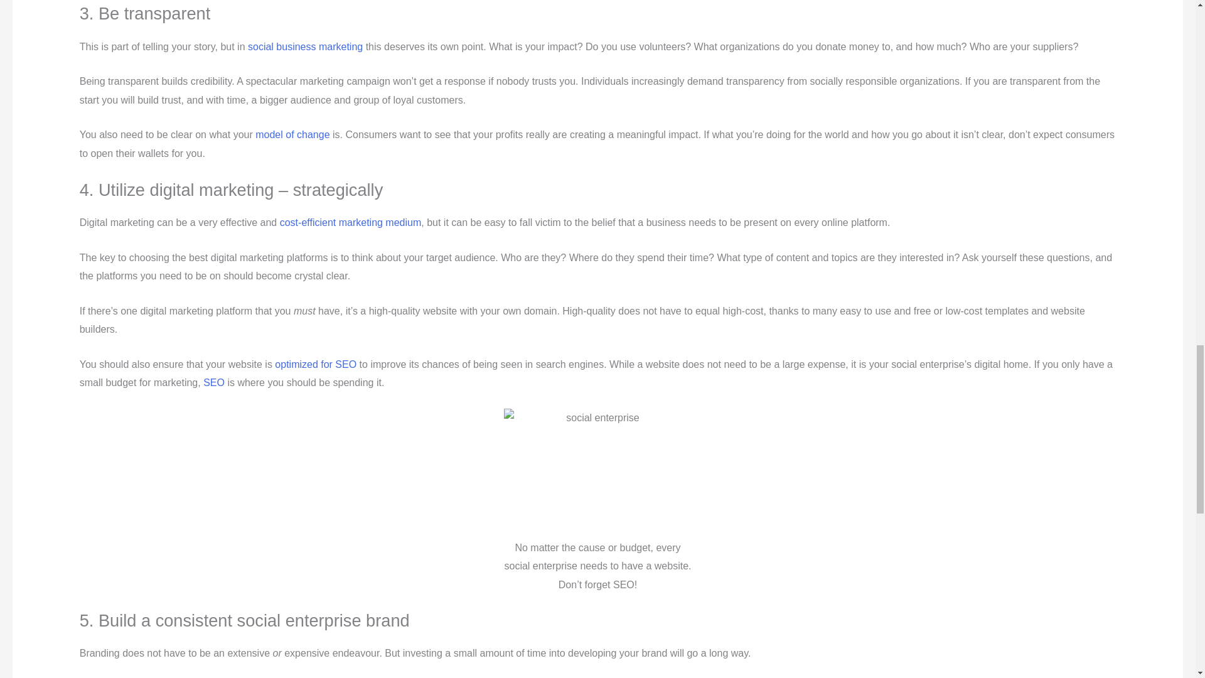 This screenshot has width=1205, height=678. I want to click on cost-efficient marketing medium, so click(350, 222).